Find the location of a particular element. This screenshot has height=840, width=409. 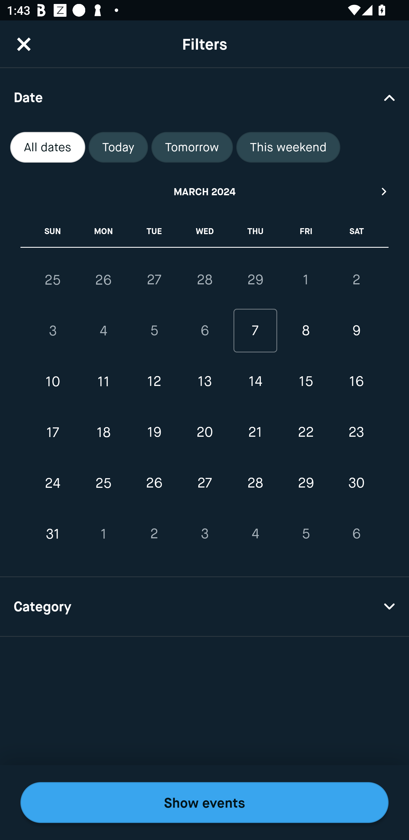

4 is located at coordinates (103, 331).